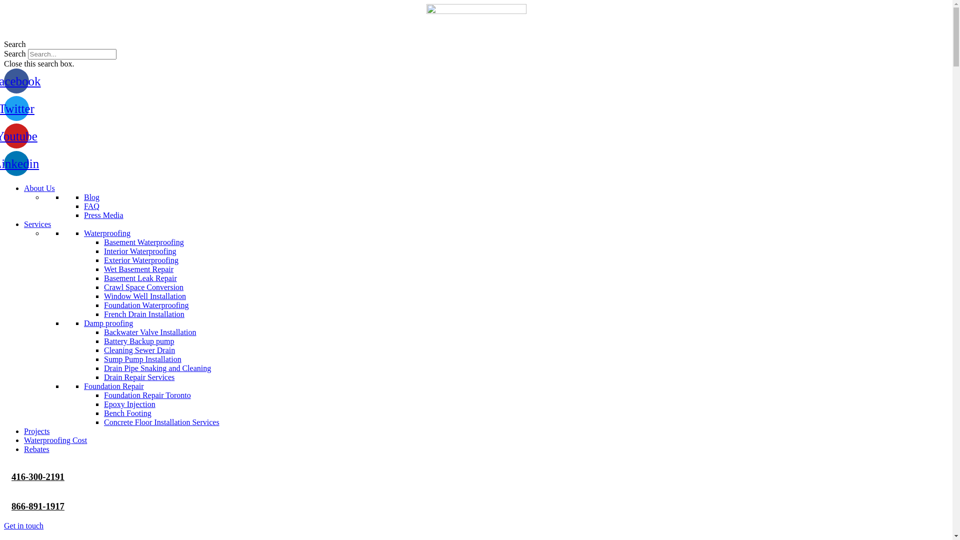 The height and width of the screenshot is (540, 960). I want to click on Foundation Repair, so click(114, 386).